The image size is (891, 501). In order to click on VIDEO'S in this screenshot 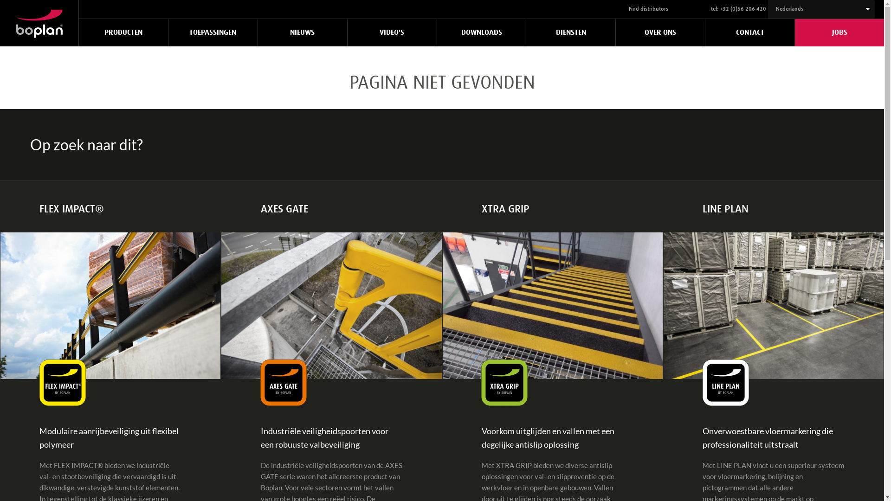, I will do `click(392, 32)`.